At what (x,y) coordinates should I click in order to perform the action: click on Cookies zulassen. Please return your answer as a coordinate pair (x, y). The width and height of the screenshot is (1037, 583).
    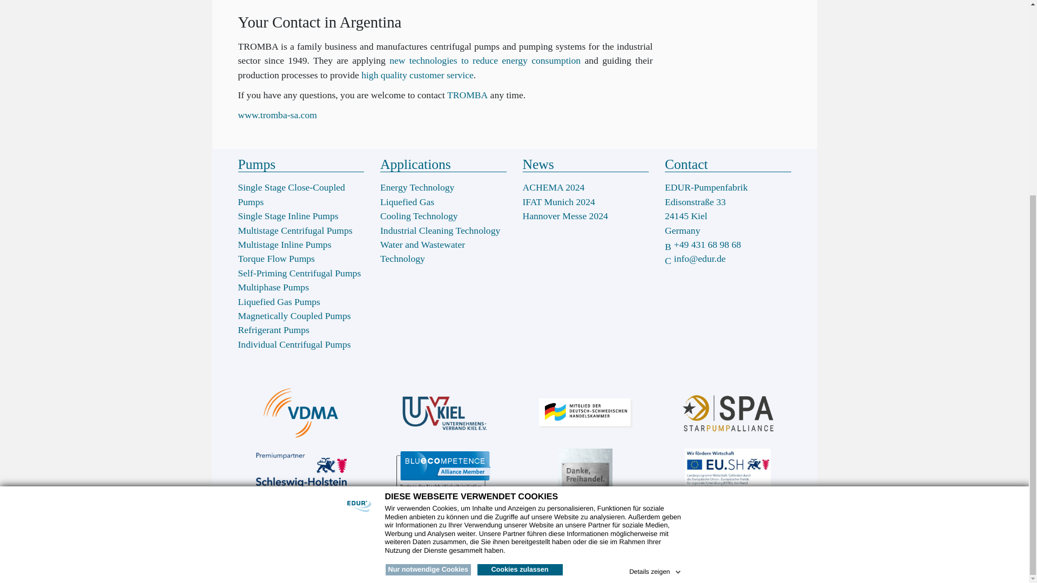
    Looking at the image, I should click on (520, 282).